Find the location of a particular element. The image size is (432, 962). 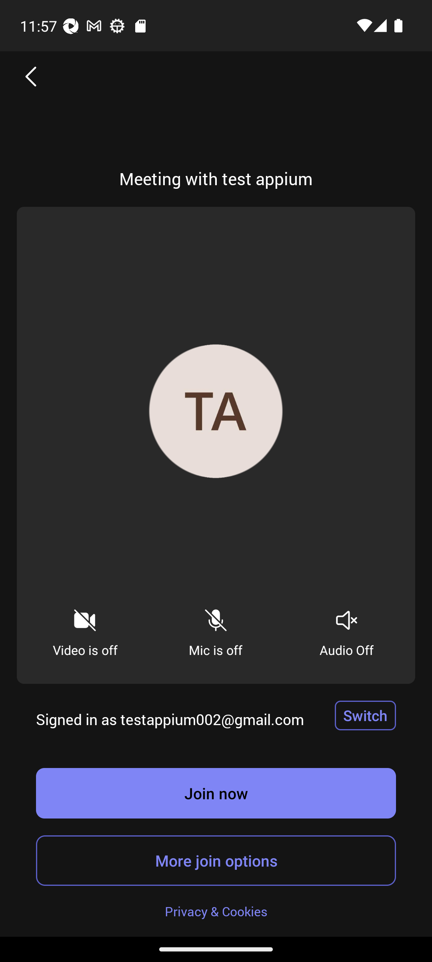

Switch is located at coordinates (366, 715).